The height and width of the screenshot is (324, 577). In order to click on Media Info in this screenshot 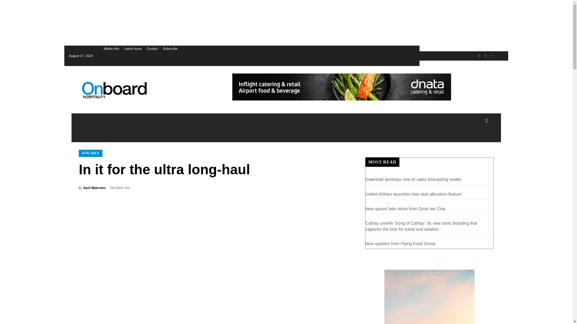, I will do `click(111, 49)`.